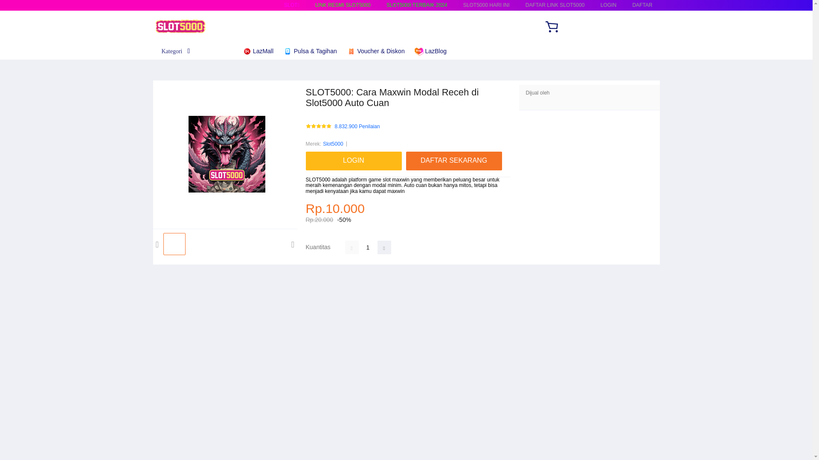 The image size is (819, 460). What do you see at coordinates (642, 5) in the screenshot?
I see `DAFTAR` at bounding box center [642, 5].